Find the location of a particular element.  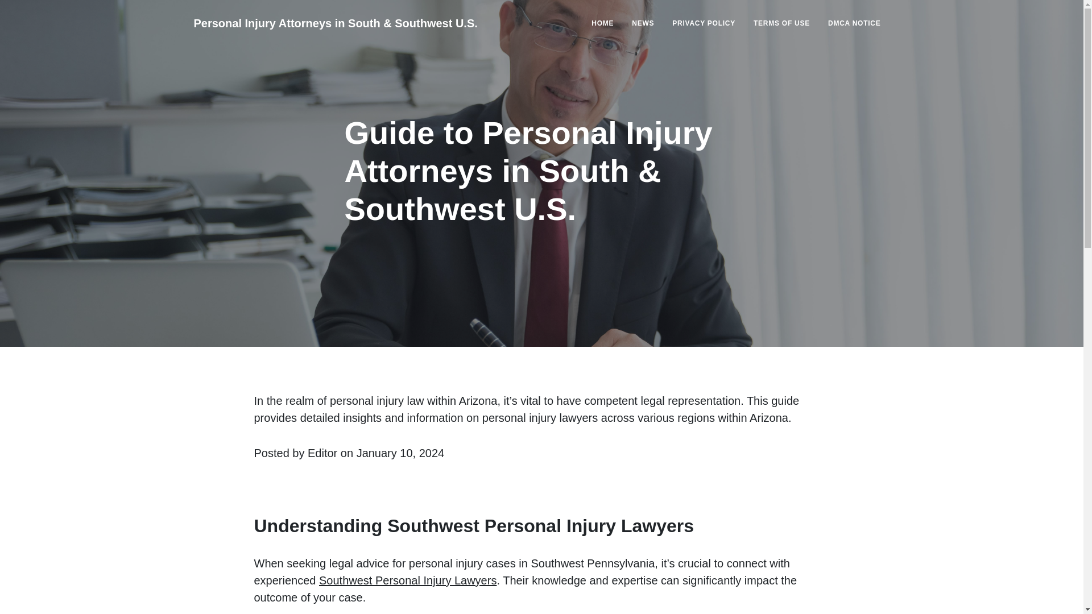

DMCA NOTICE is located at coordinates (854, 23).